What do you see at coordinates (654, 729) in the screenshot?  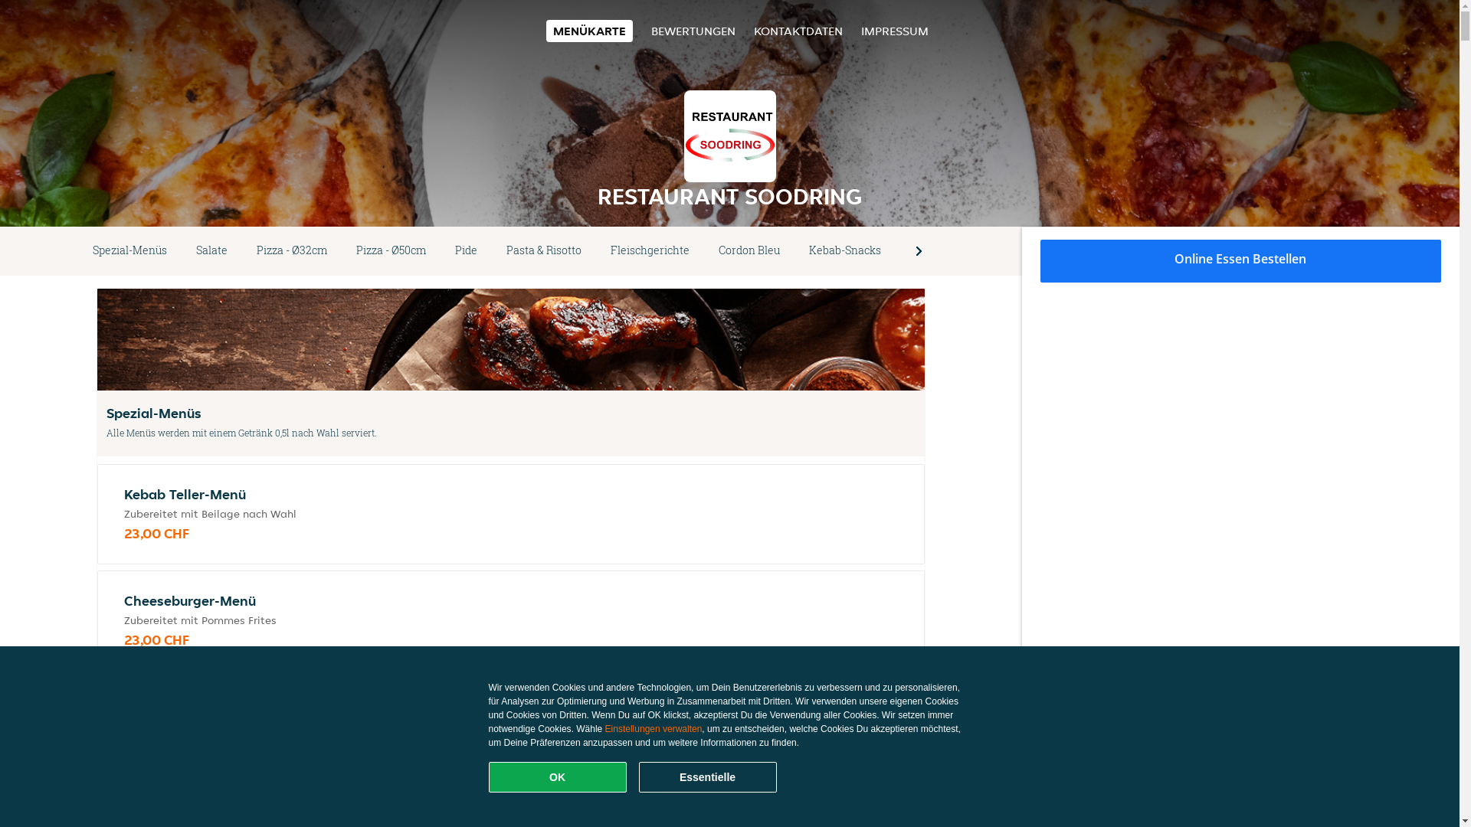 I see `Einstellungen verwalten` at bounding box center [654, 729].